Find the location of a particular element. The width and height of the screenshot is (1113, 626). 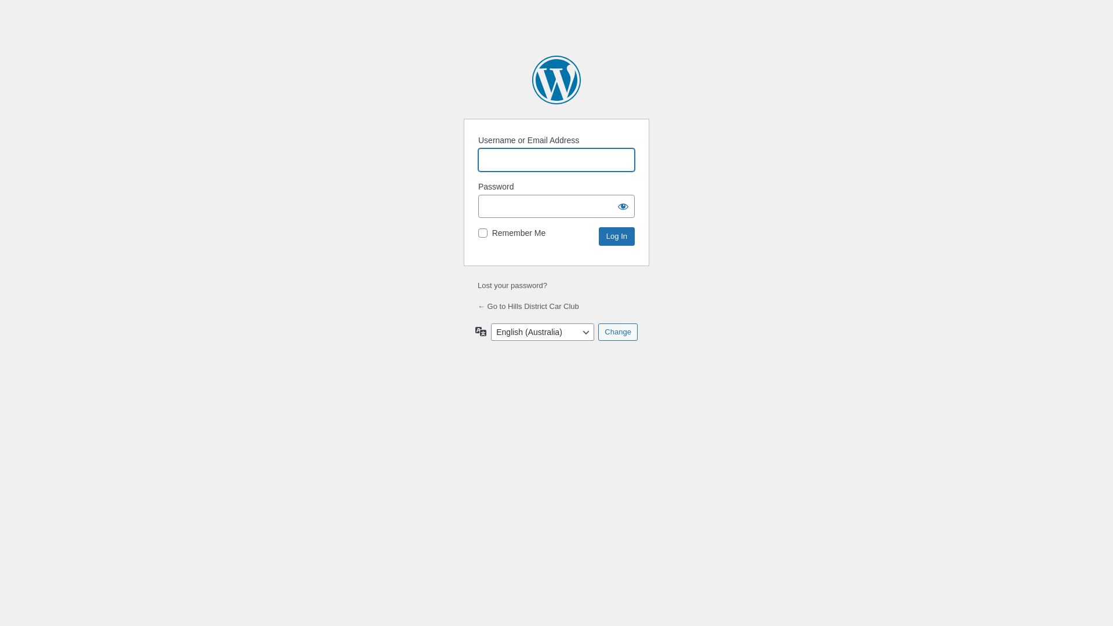

Lost your password? is located at coordinates (512, 285).